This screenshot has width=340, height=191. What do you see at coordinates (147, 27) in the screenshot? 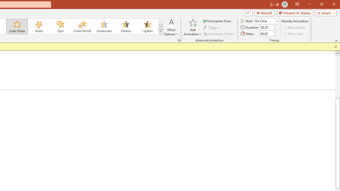
I see `Lighten` at bounding box center [147, 27].